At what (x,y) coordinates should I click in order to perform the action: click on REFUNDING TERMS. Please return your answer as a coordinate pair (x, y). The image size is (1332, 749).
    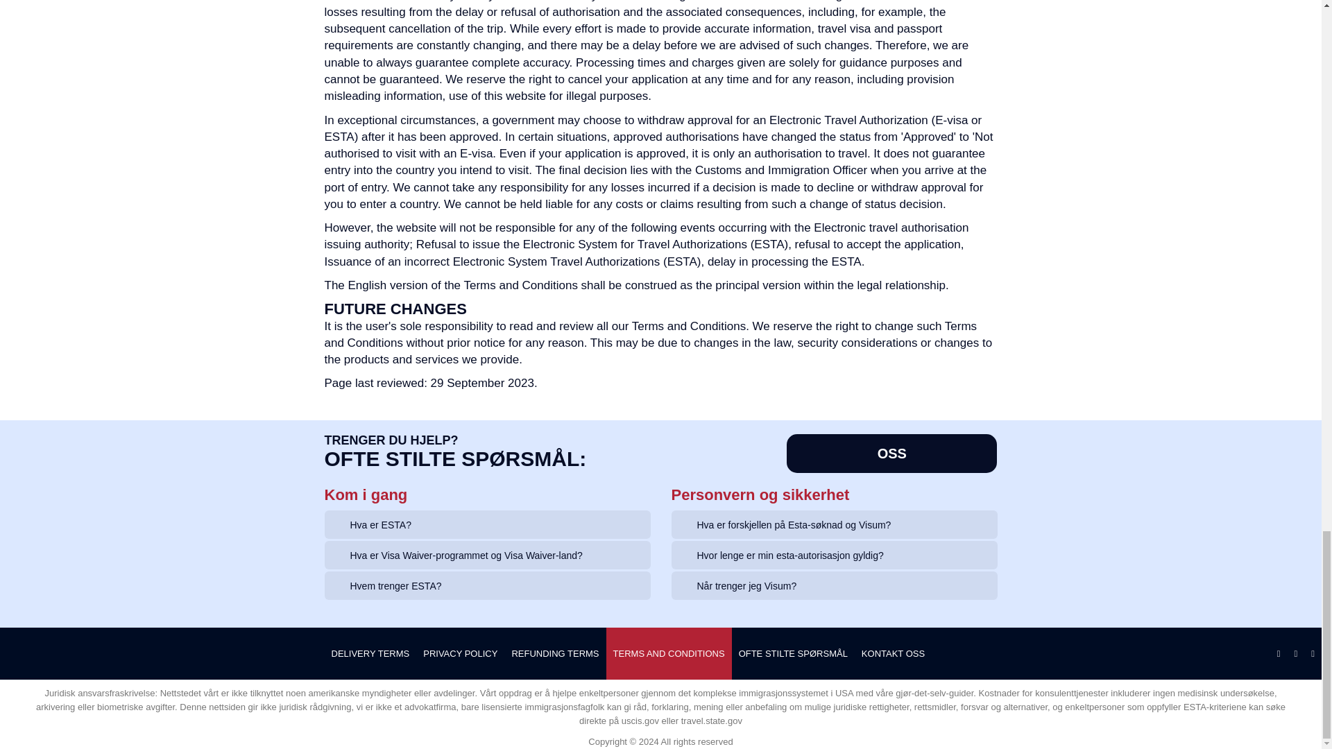
    Looking at the image, I should click on (555, 653).